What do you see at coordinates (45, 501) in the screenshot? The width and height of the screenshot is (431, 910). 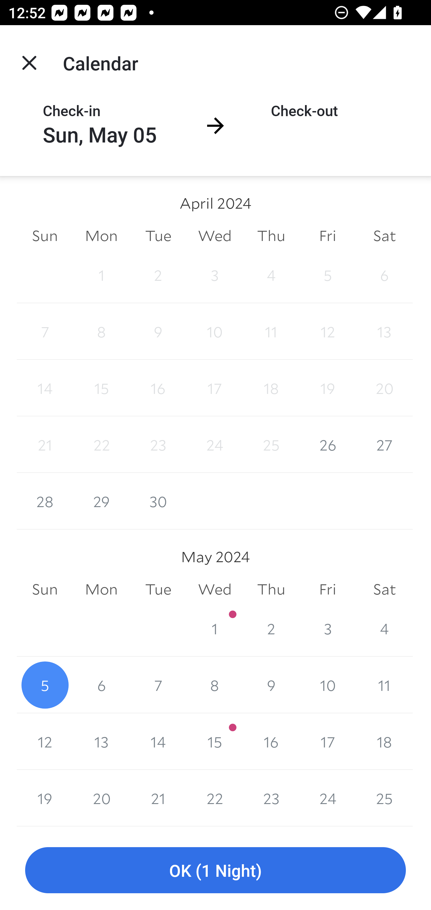 I see `28 28 April 2024` at bounding box center [45, 501].